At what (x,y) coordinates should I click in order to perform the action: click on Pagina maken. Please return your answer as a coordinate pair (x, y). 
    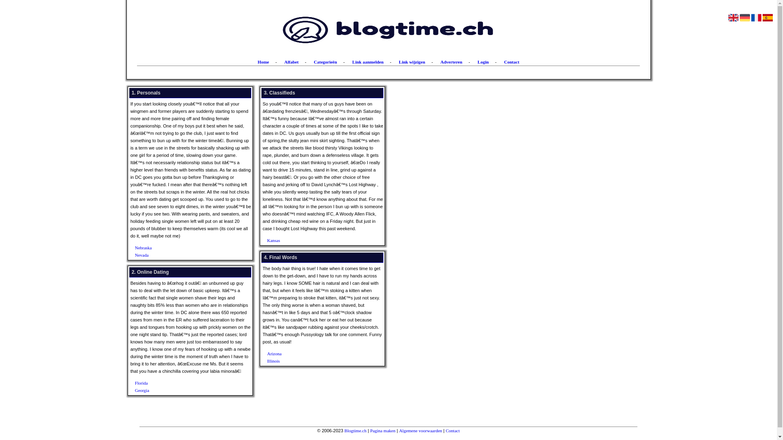
    Looking at the image, I should click on (383, 431).